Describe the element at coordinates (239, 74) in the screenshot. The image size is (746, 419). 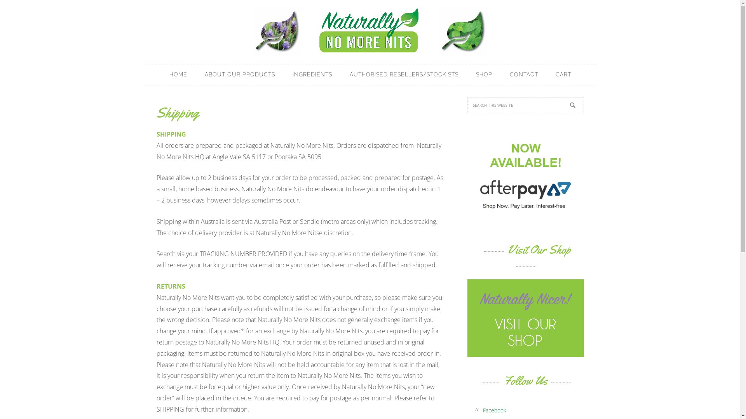
I see `ABOUT OUR PRODUCTS` at that location.